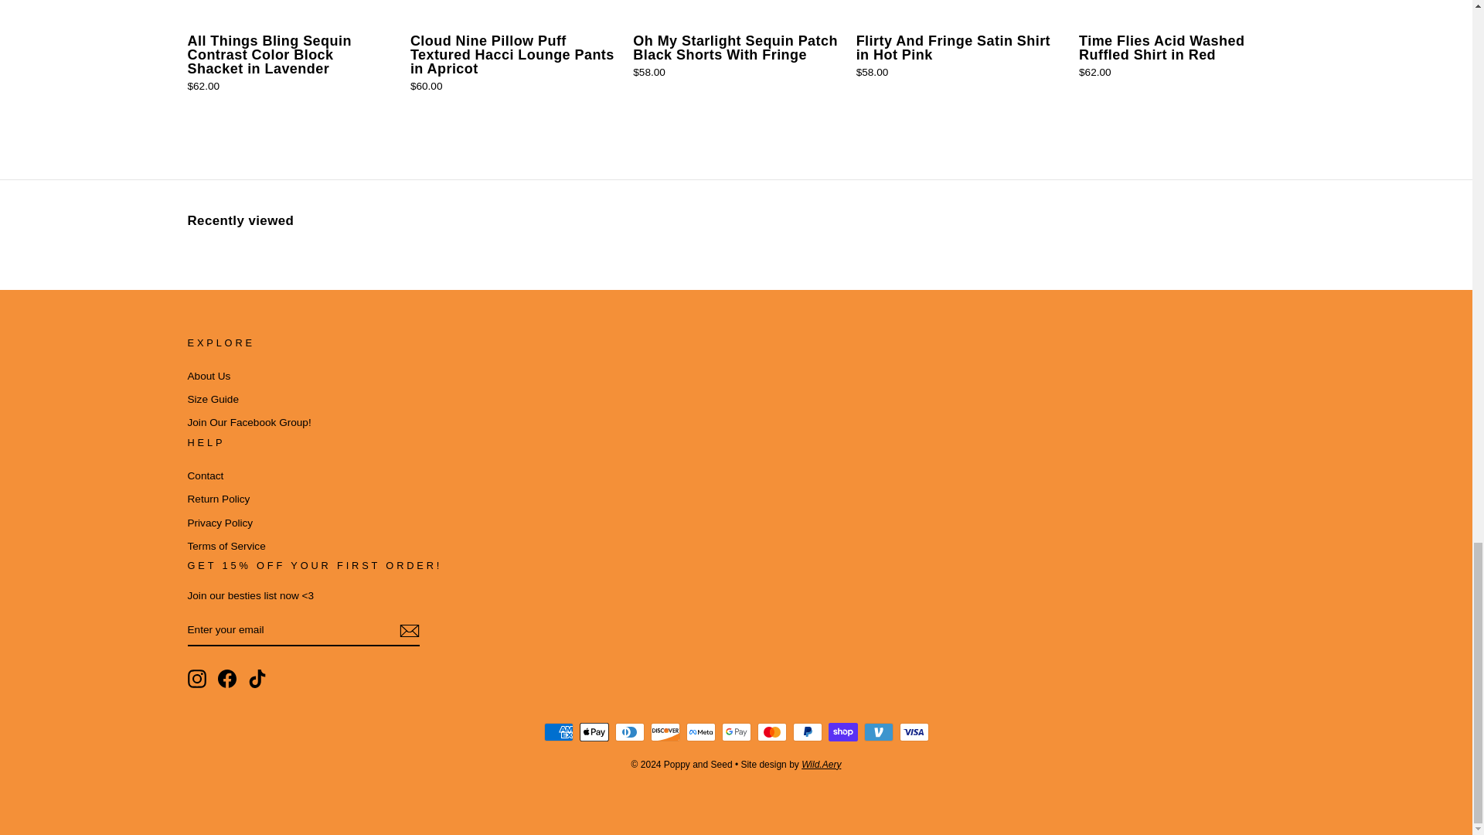  Describe the element at coordinates (257, 679) in the screenshot. I see `Poppy and Seed on TikTok` at that location.